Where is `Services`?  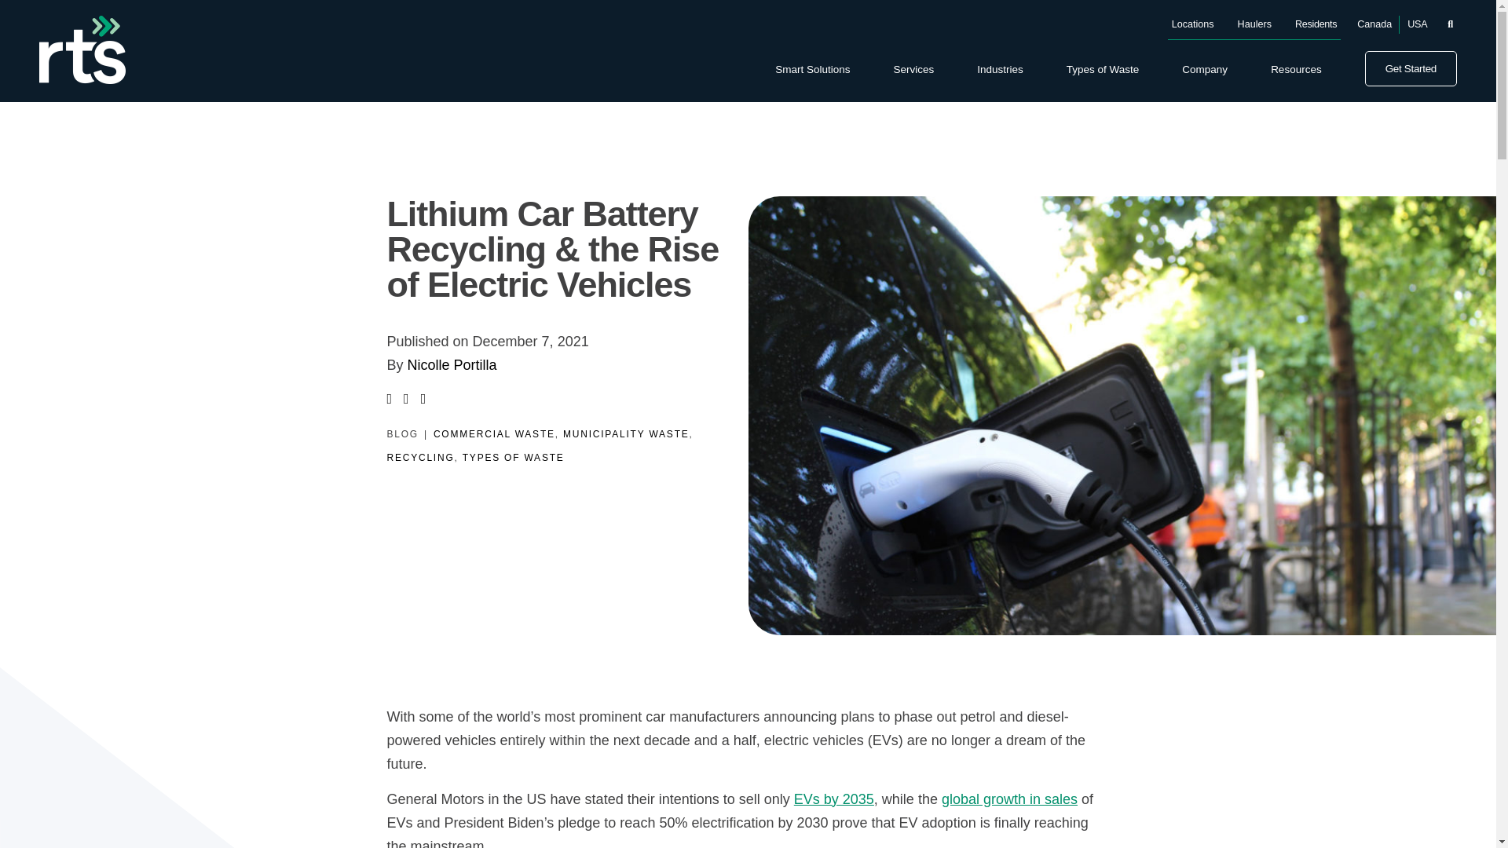 Services is located at coordinates (913, 70).